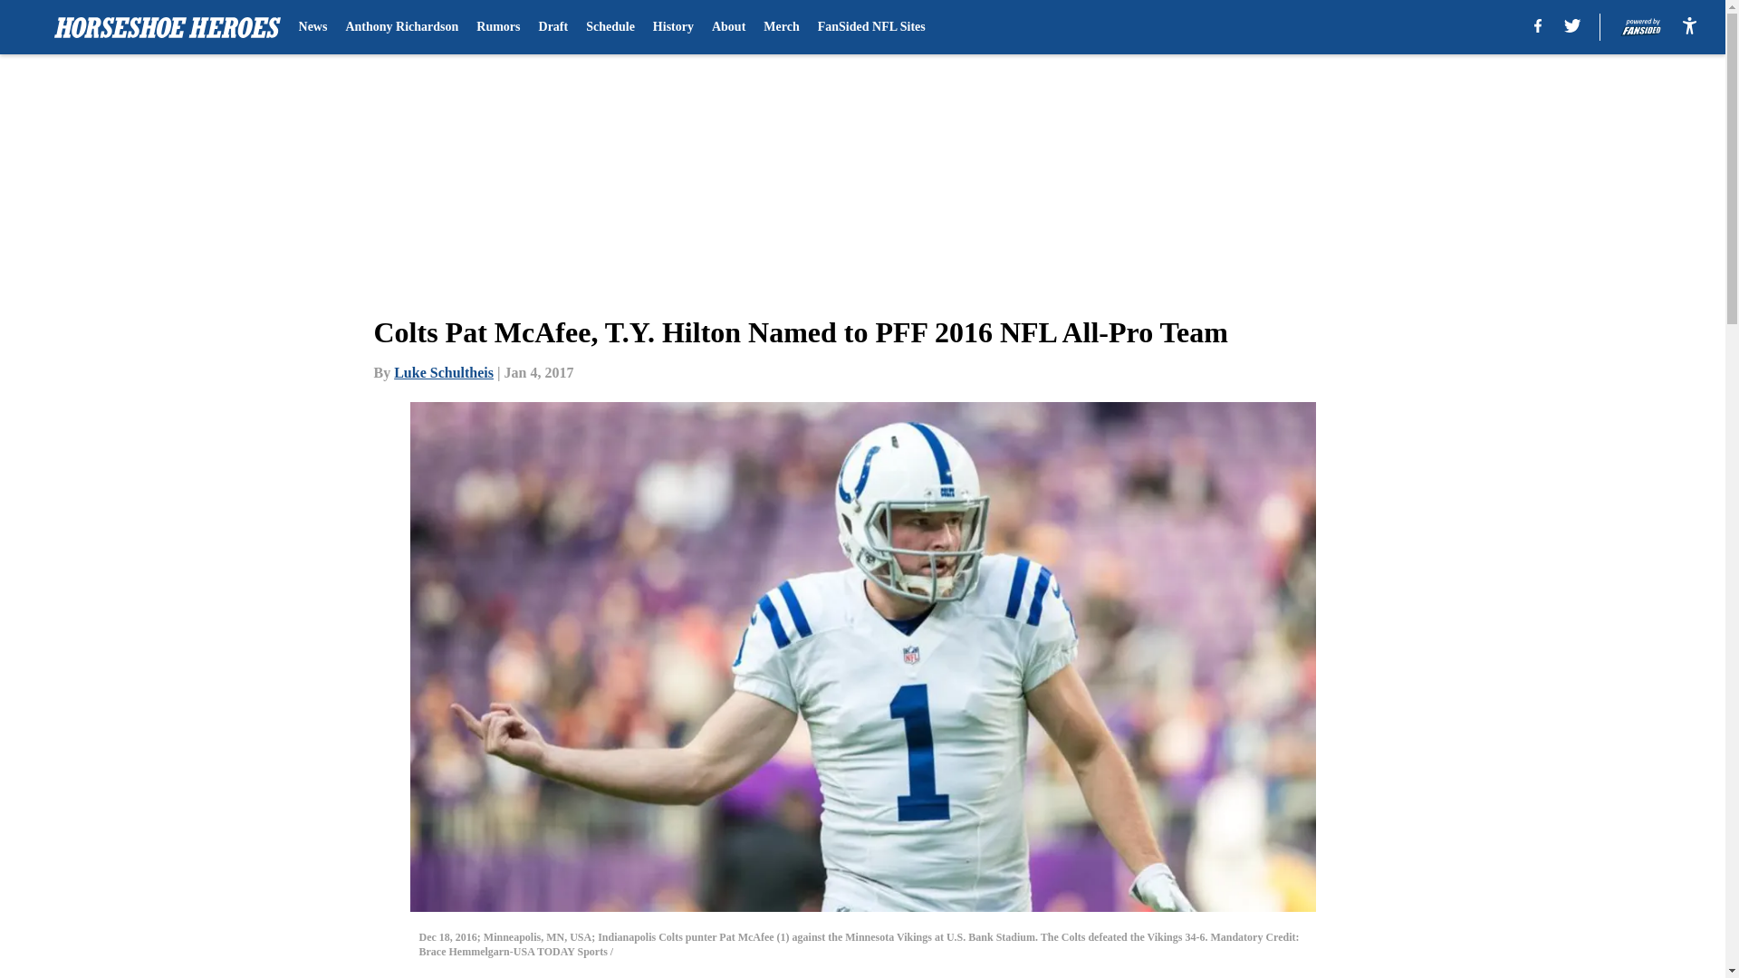  I want to click on History, so click(674, 27).